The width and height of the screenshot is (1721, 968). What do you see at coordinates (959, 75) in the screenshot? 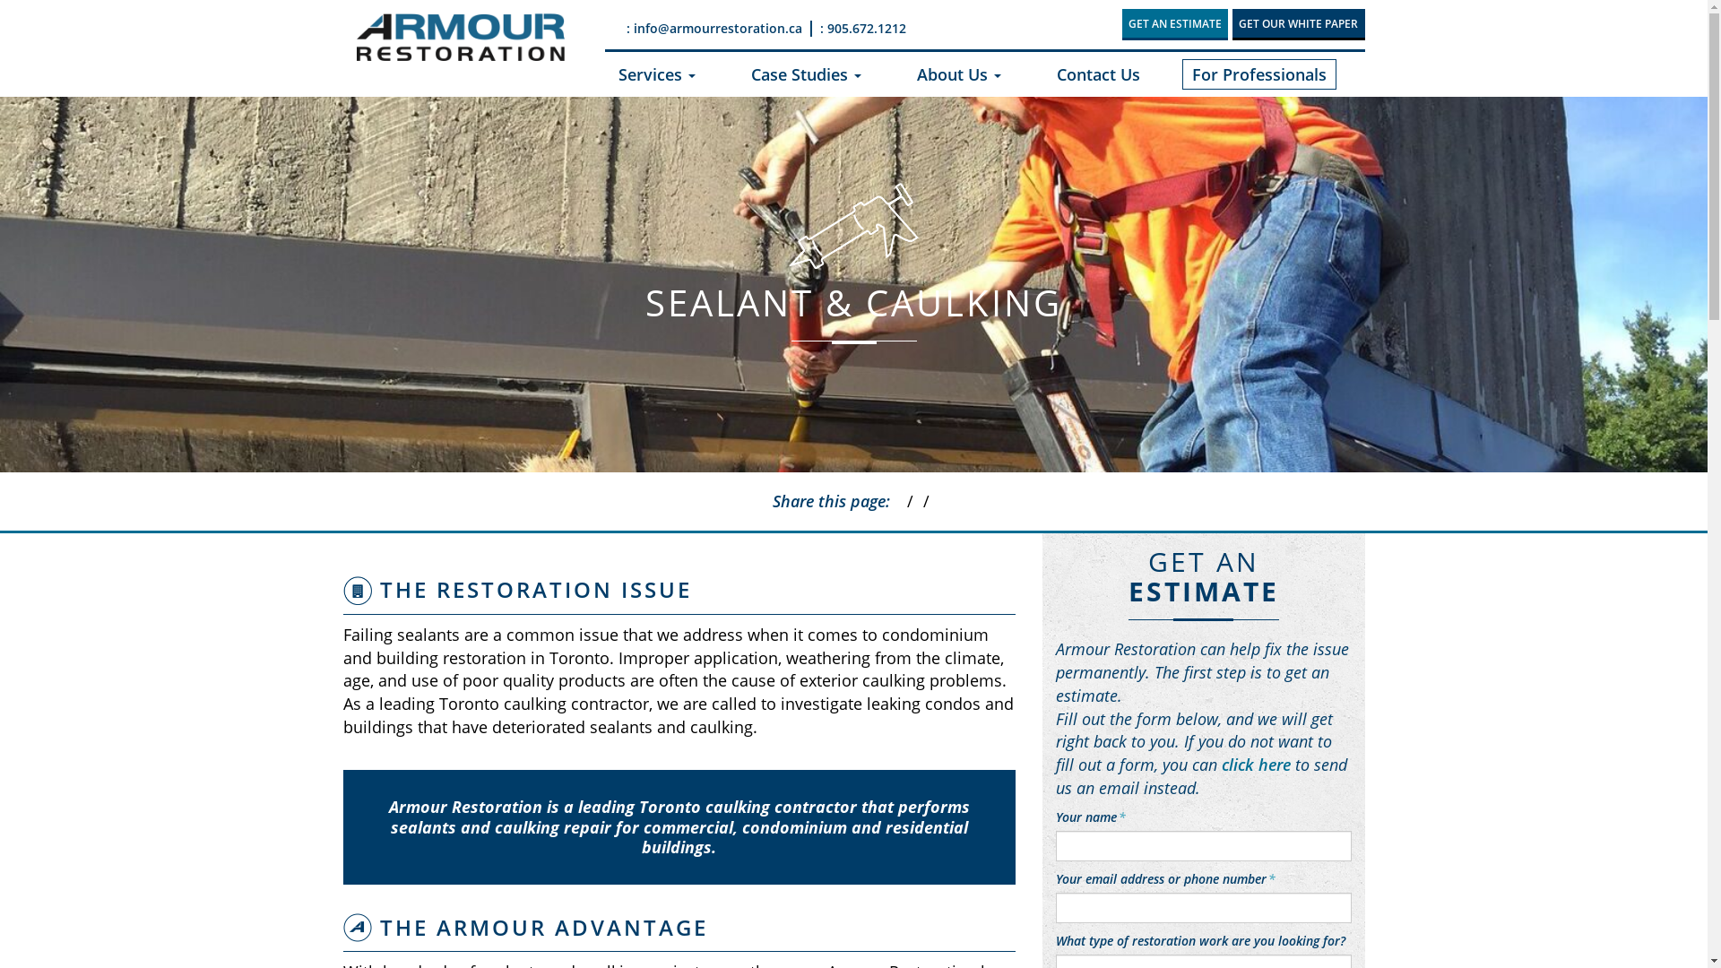
I see `About Us` at bounding box center [959, 75].